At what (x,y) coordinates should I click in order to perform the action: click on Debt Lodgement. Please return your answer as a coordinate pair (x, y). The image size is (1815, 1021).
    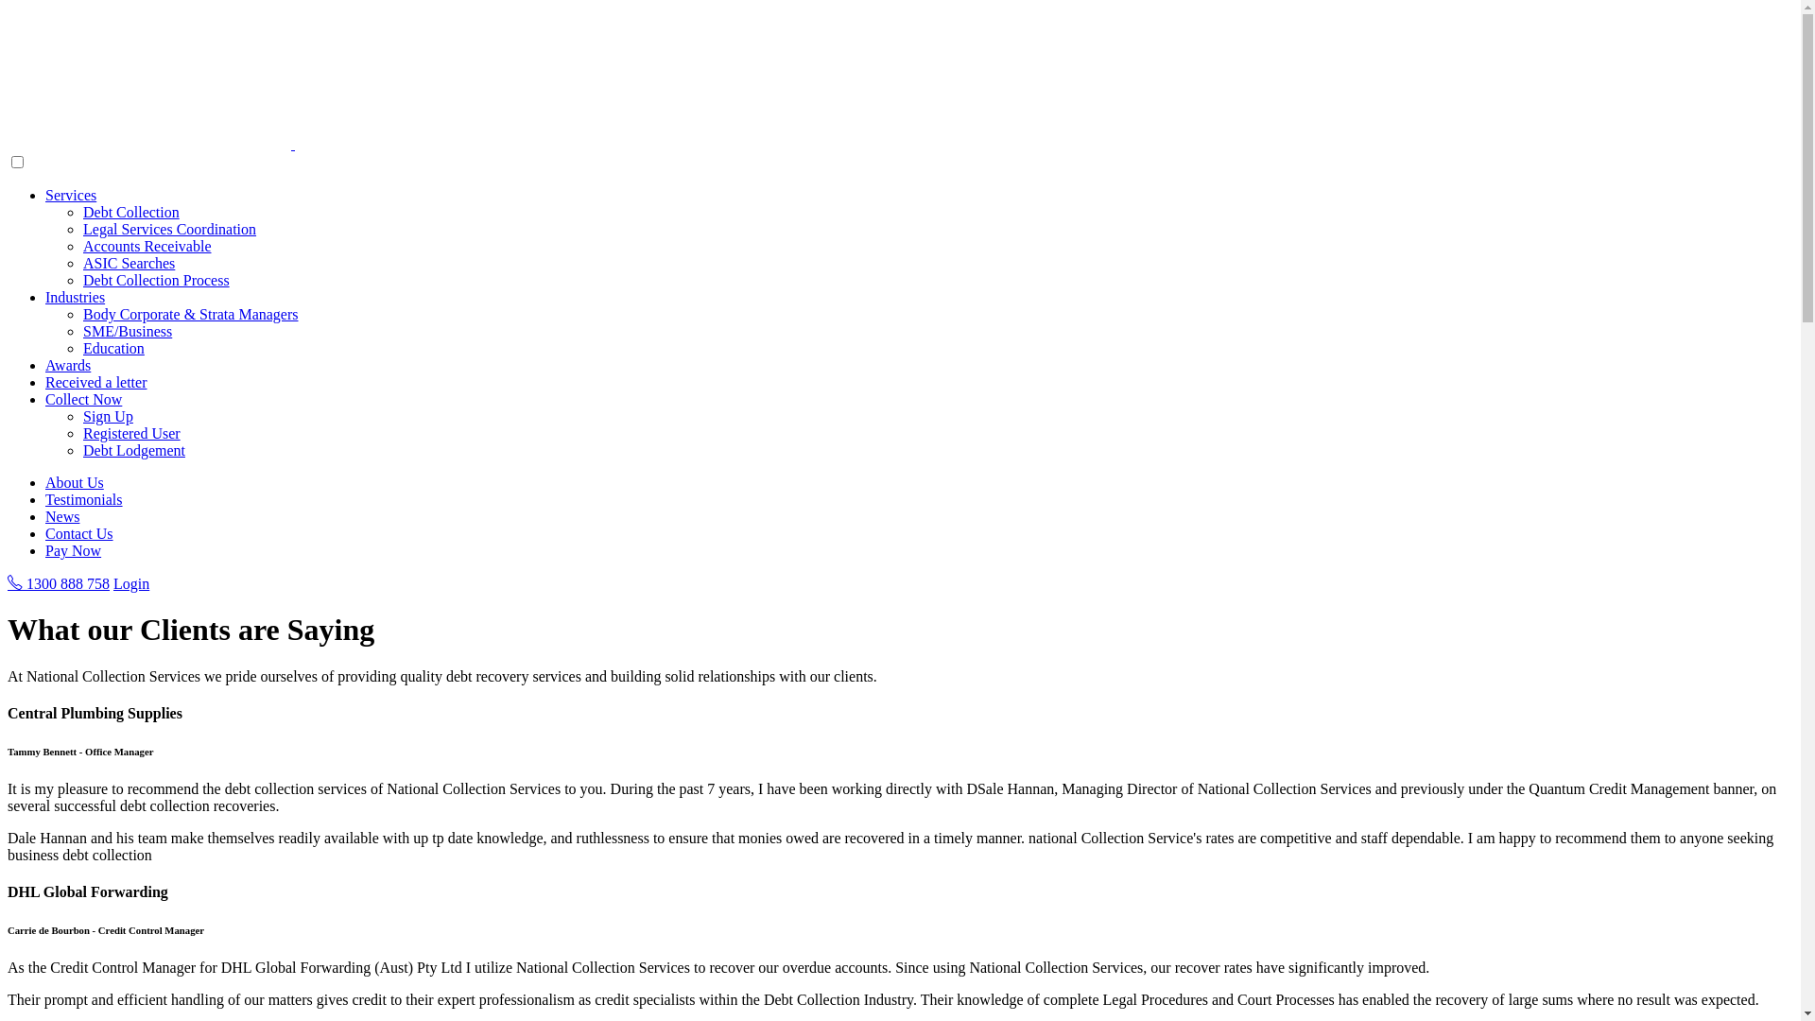
    Looking at the image, I should click on (134, 450).